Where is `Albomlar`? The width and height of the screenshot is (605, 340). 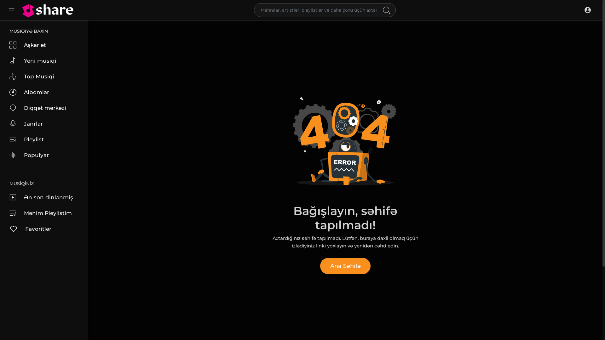
Albomlar is located at coordinates (44, 92).